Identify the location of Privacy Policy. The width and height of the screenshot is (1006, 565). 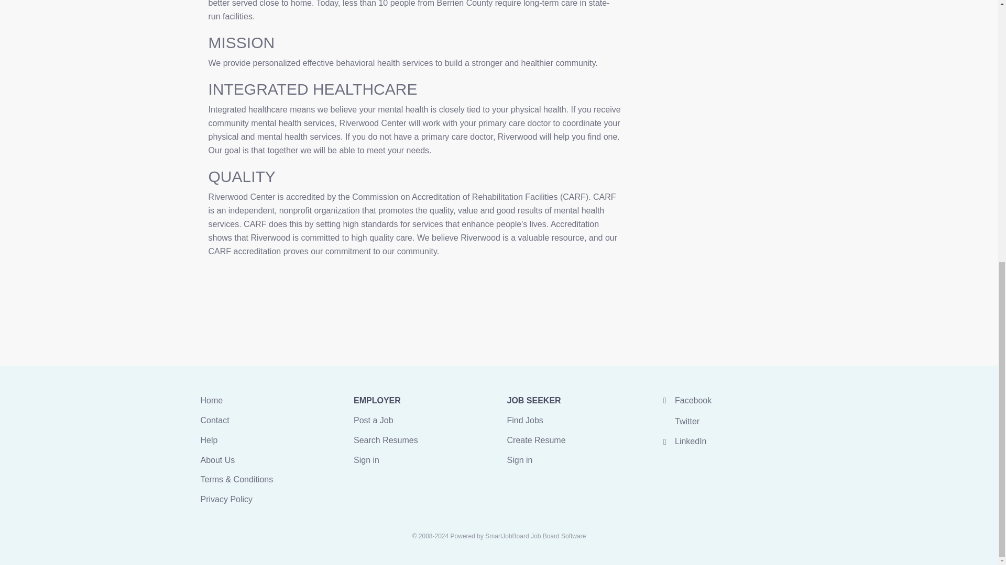
(226, 499).